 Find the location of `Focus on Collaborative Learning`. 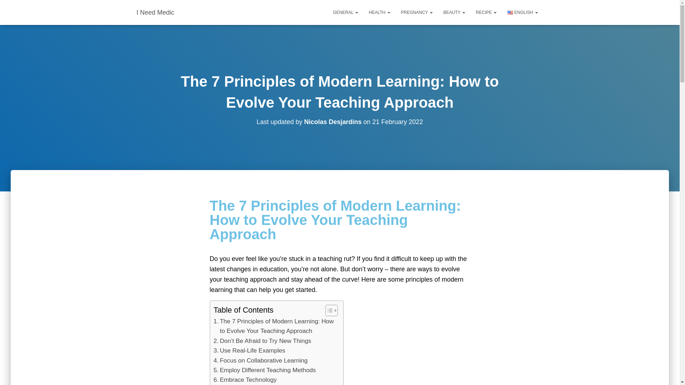

Focus on Collaborative Learning is located at coordinates (260, 360).